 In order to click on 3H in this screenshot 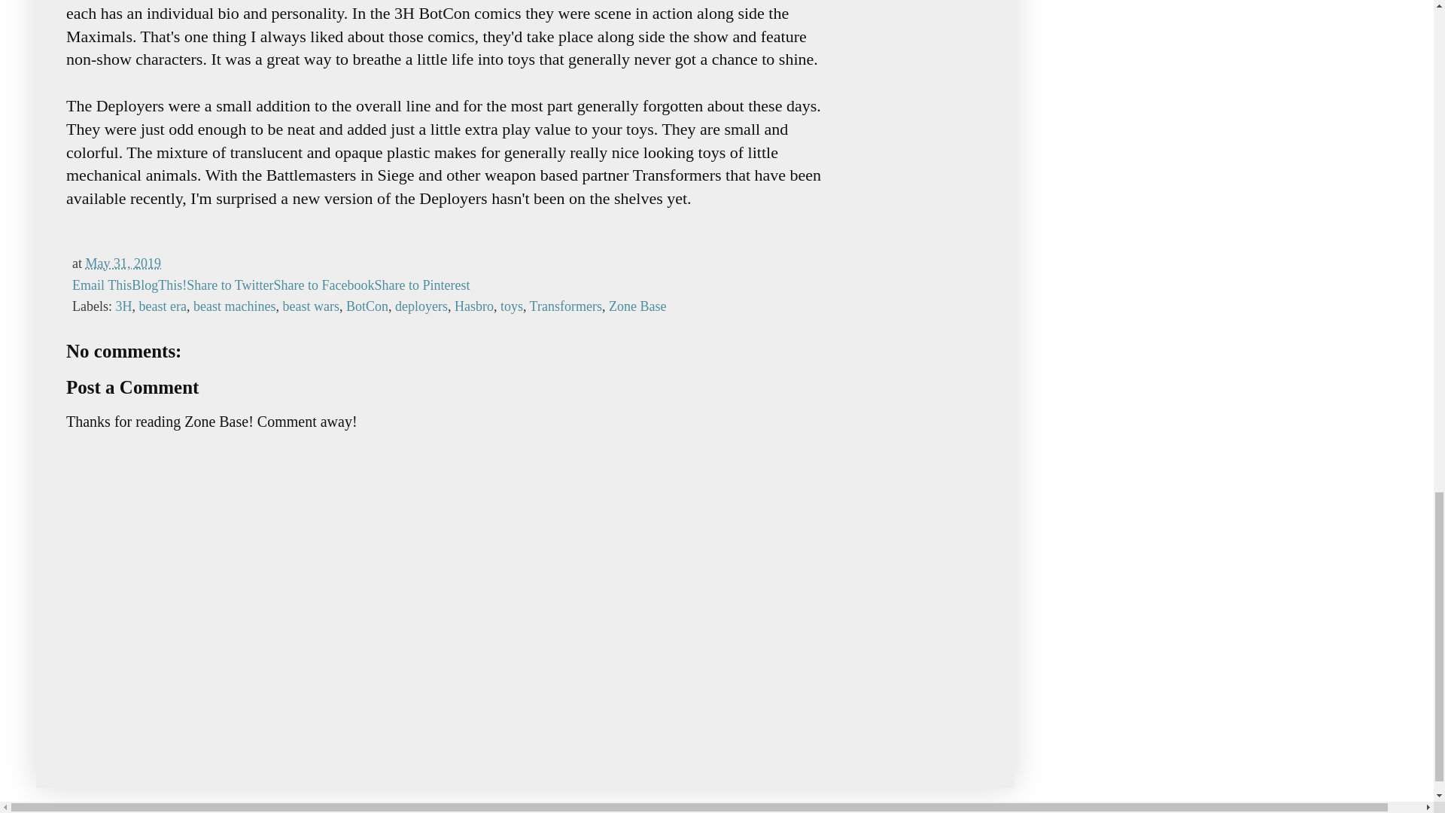, I will do `click(123, 306)`.